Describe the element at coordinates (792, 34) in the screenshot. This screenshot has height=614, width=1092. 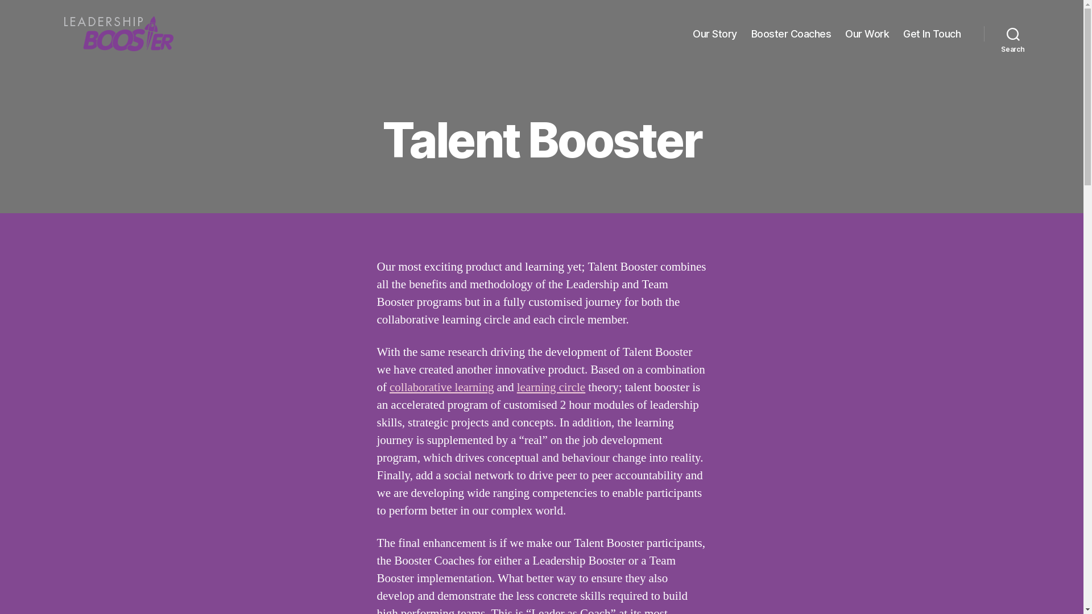
I see `Booster Coaches` at that location.